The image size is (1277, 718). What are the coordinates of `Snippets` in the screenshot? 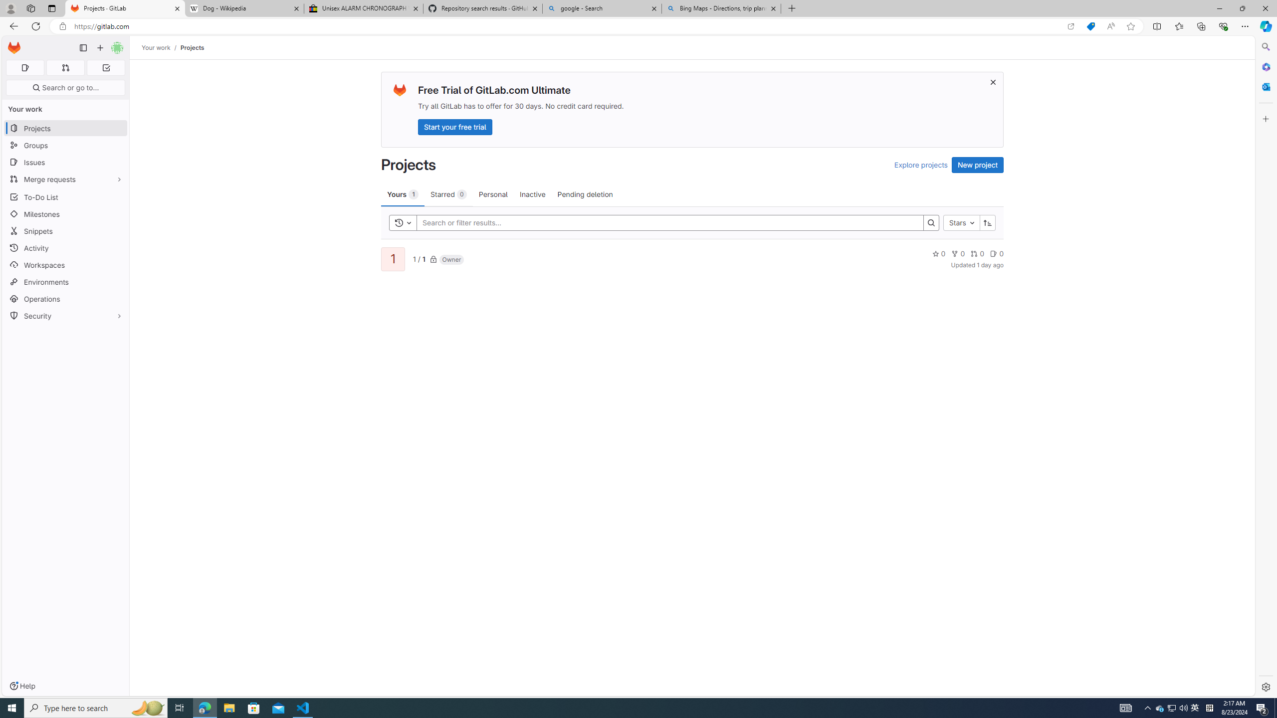 It's located at (66, 230).